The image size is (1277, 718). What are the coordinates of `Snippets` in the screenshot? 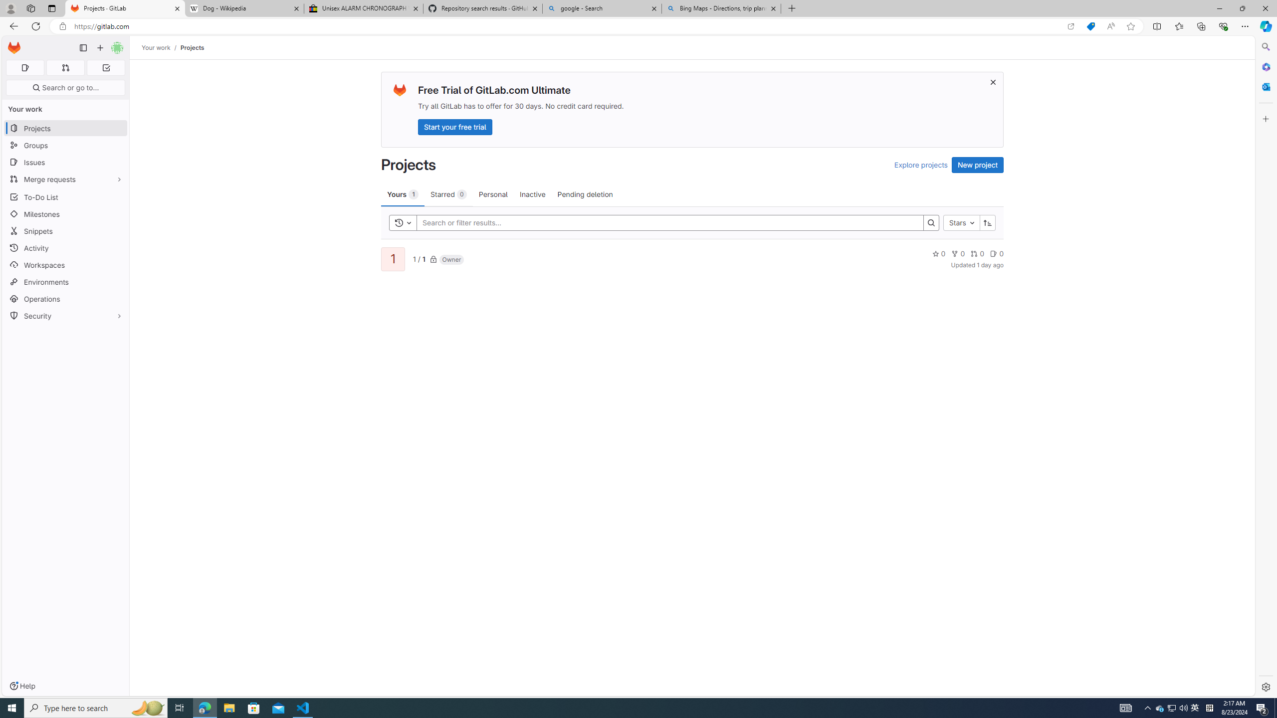 It's located at (66, 230).